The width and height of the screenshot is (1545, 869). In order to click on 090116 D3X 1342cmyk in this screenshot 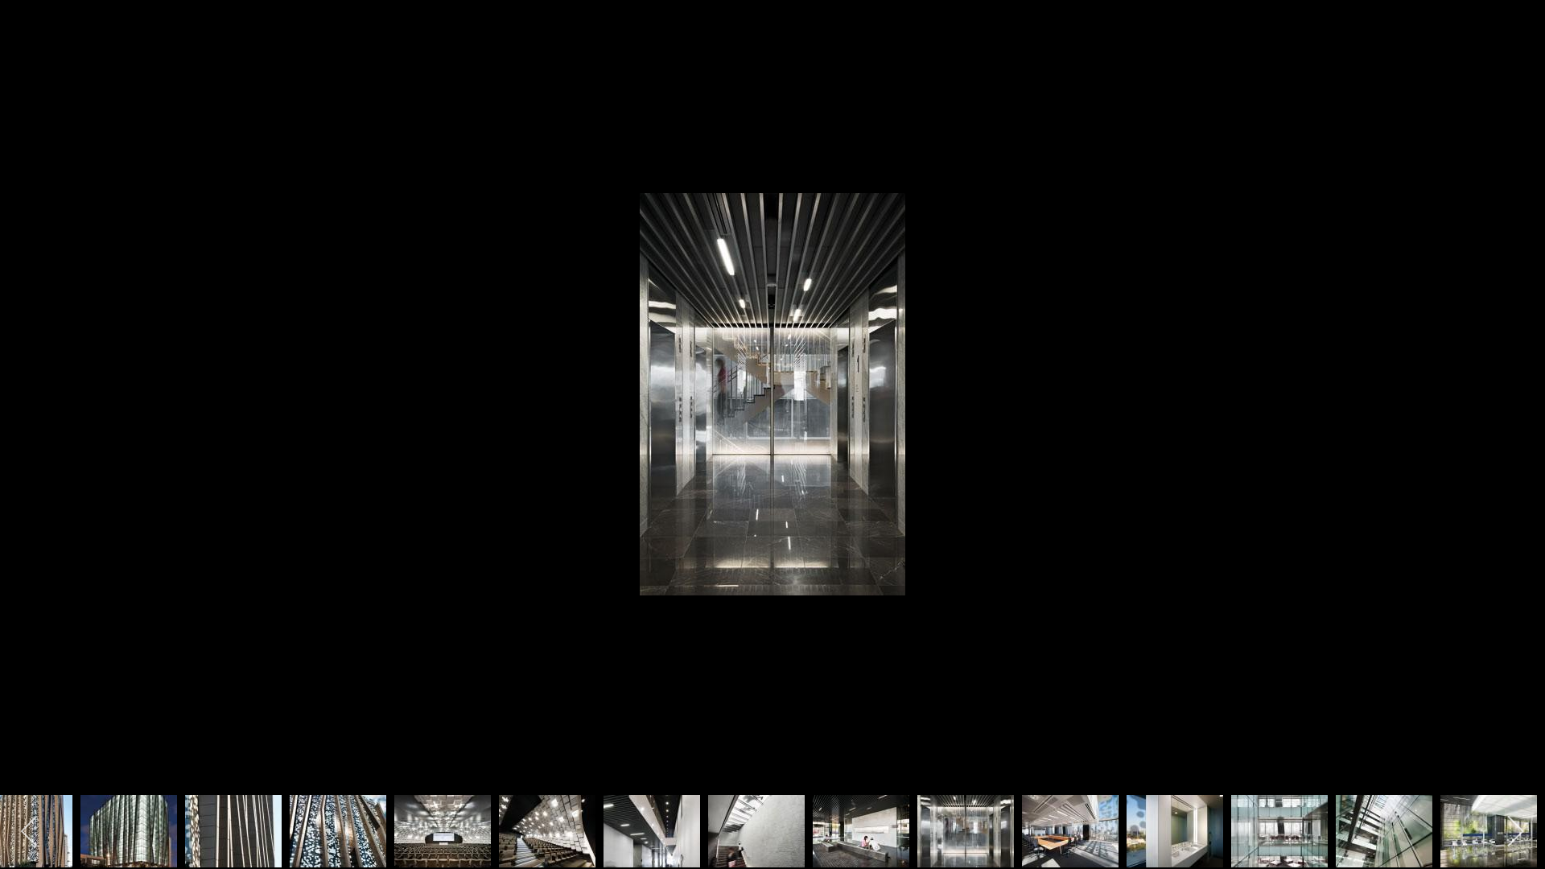, I will do `click(861, 831)`.